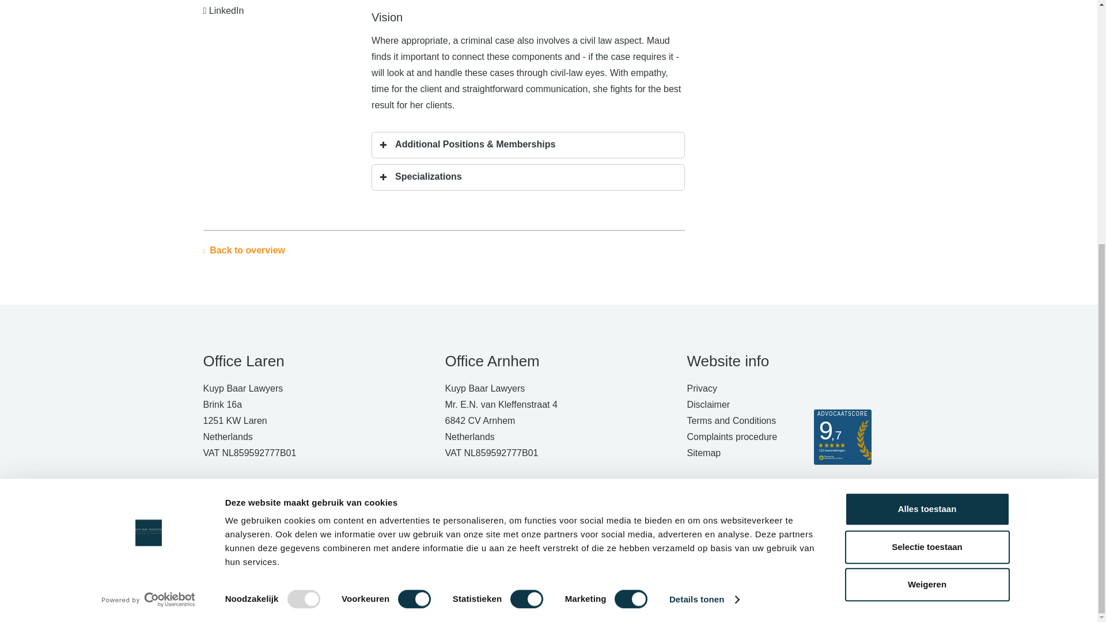  I want to click on Details tonen, so click(704, 203).